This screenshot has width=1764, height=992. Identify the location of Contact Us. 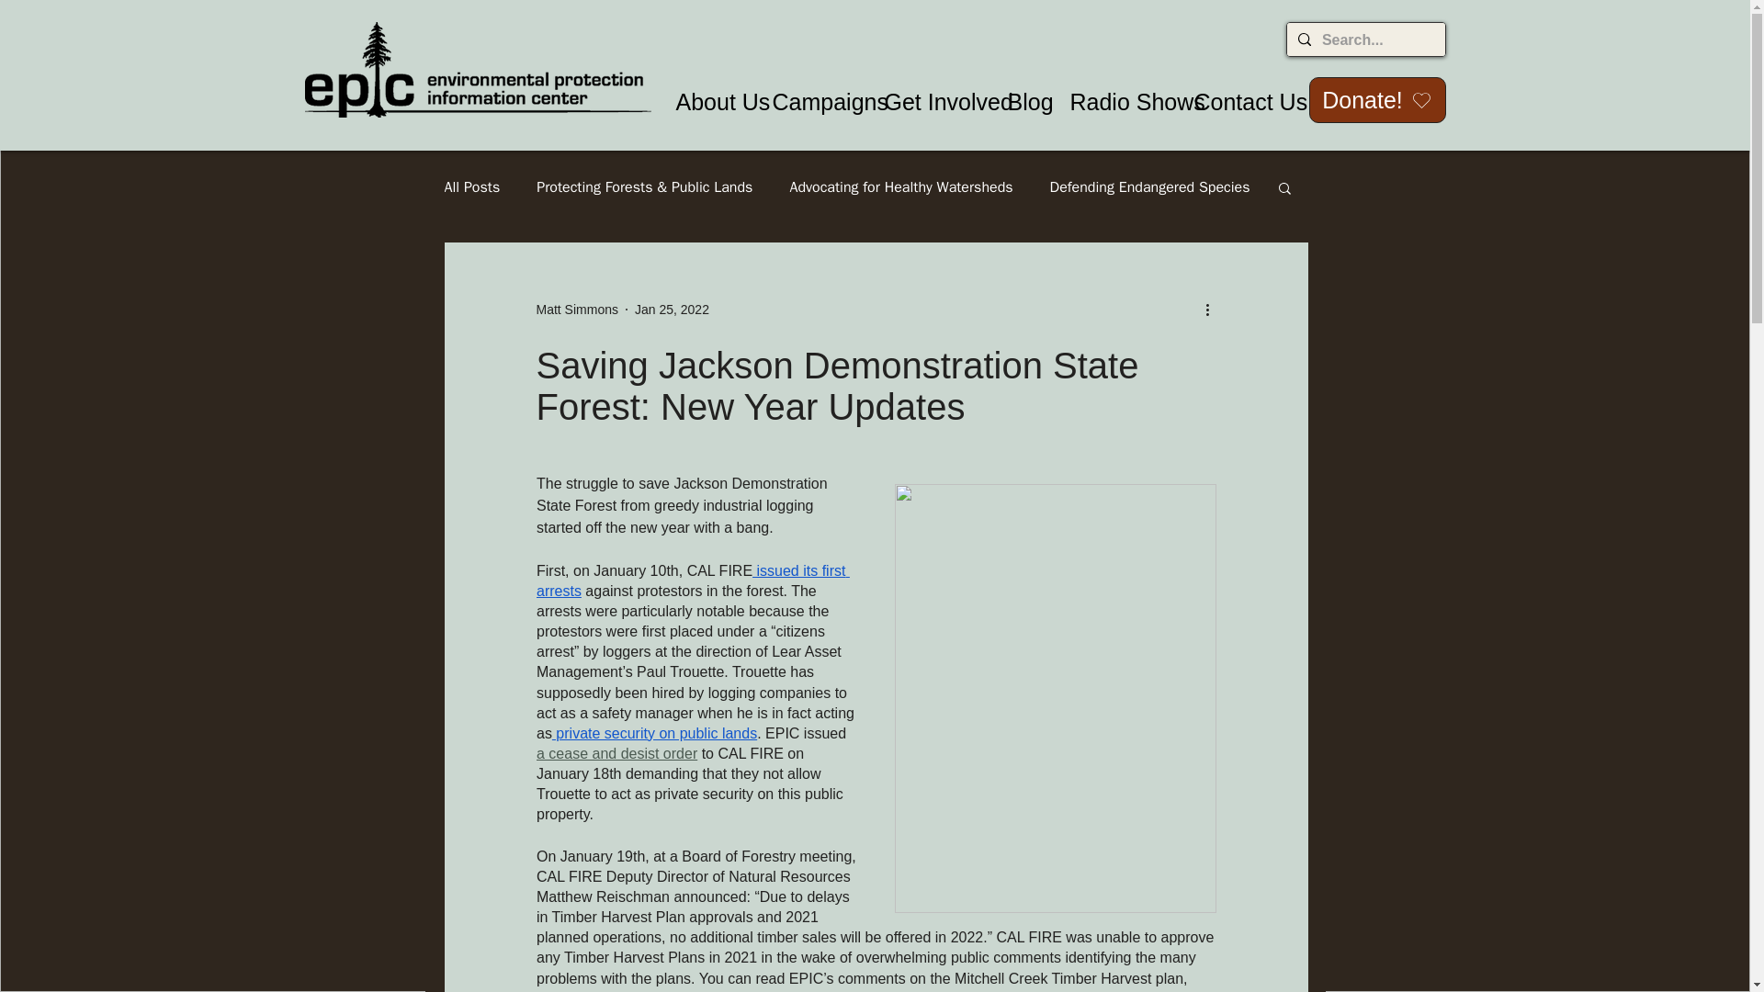
(1235, 103).